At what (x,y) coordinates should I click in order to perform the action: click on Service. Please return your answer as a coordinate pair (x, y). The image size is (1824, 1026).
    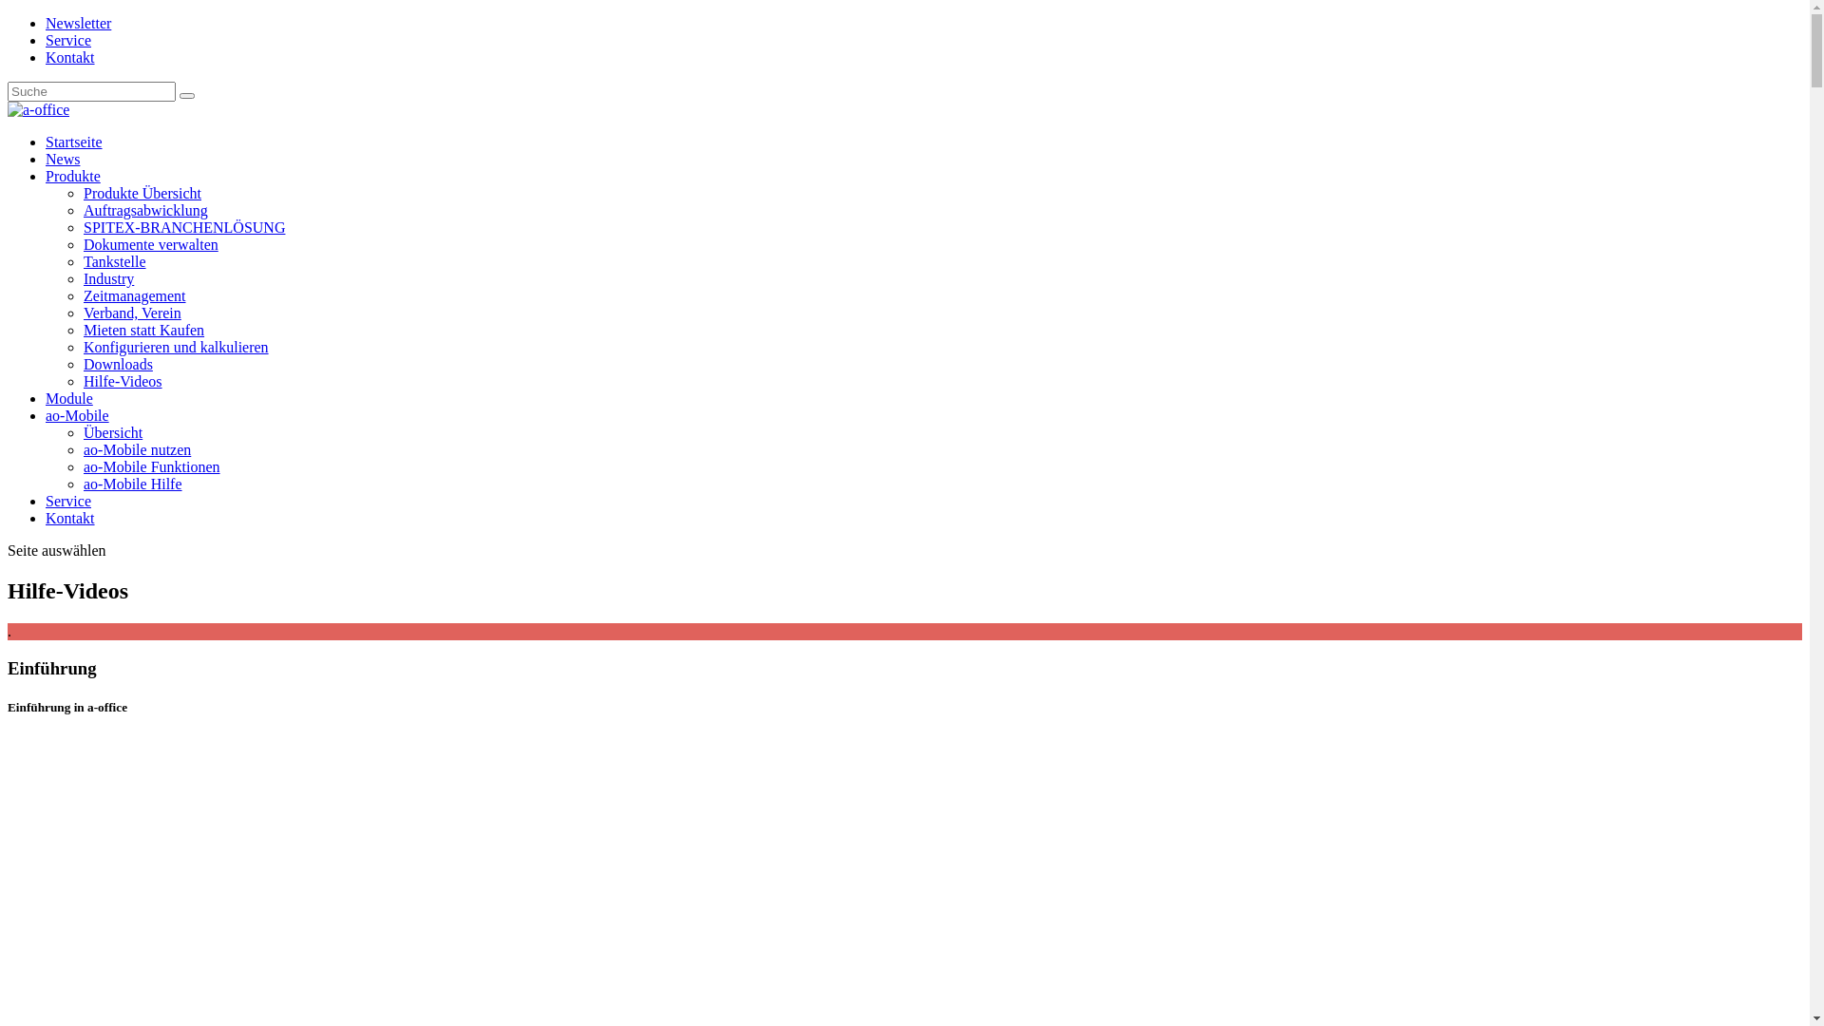
    Looking at the image, I should click on (68, 40).